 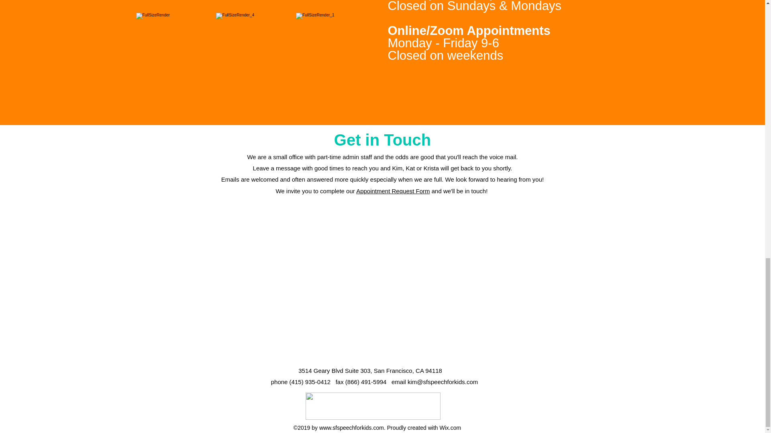 What do you see at coordinates (373, 406) in the screenshot?
I see `ASHA-CCC-SLP-Color.jpg` at bounding box center [373, 406].